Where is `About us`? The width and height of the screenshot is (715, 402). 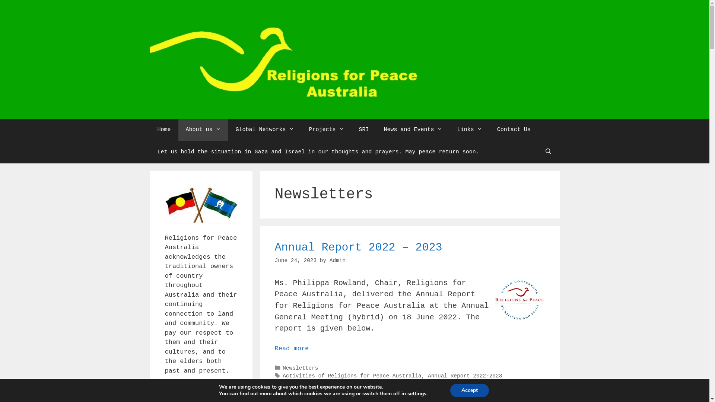
About us is located at coordinates (203, 130).